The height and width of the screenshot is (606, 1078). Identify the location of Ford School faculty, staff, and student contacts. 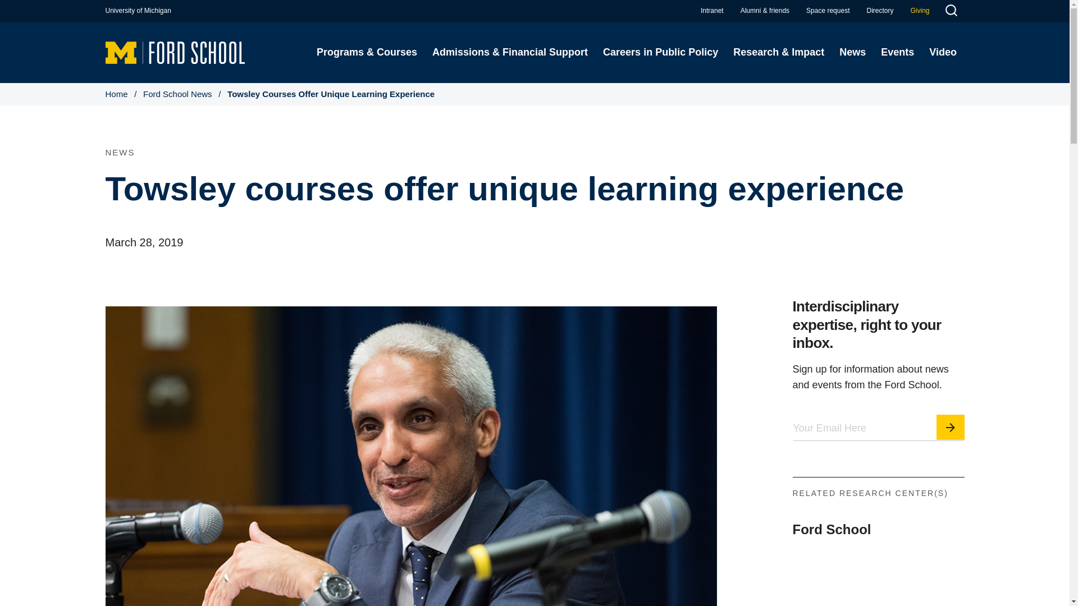
(880, 11).